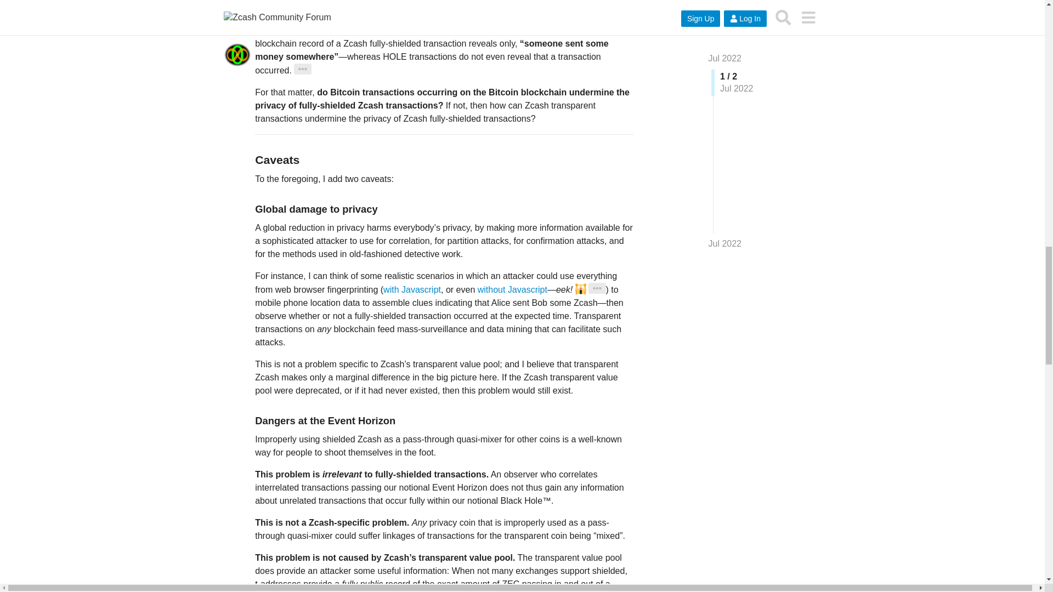  I want to click on without Javascript, so click(512, 289).